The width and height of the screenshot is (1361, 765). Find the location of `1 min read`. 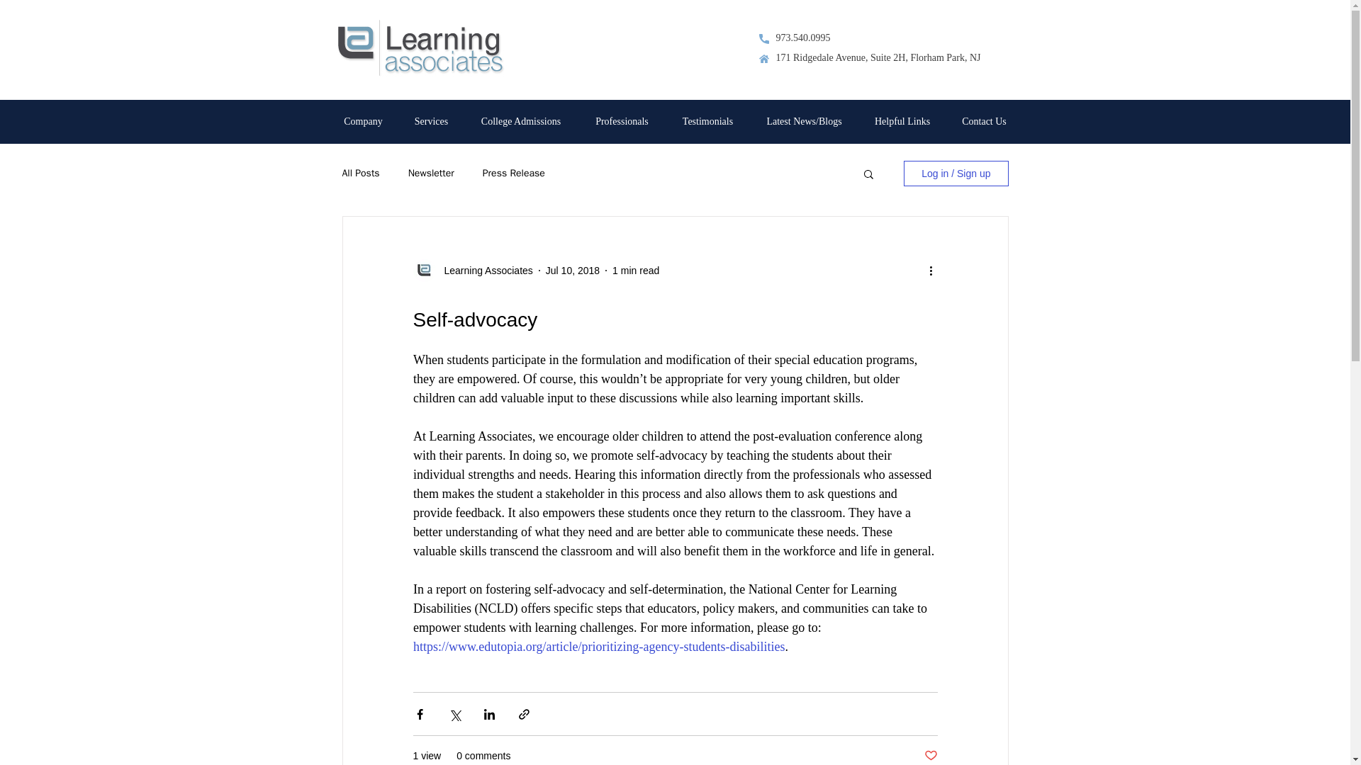

1 min read is located at coordinates (635, 270).